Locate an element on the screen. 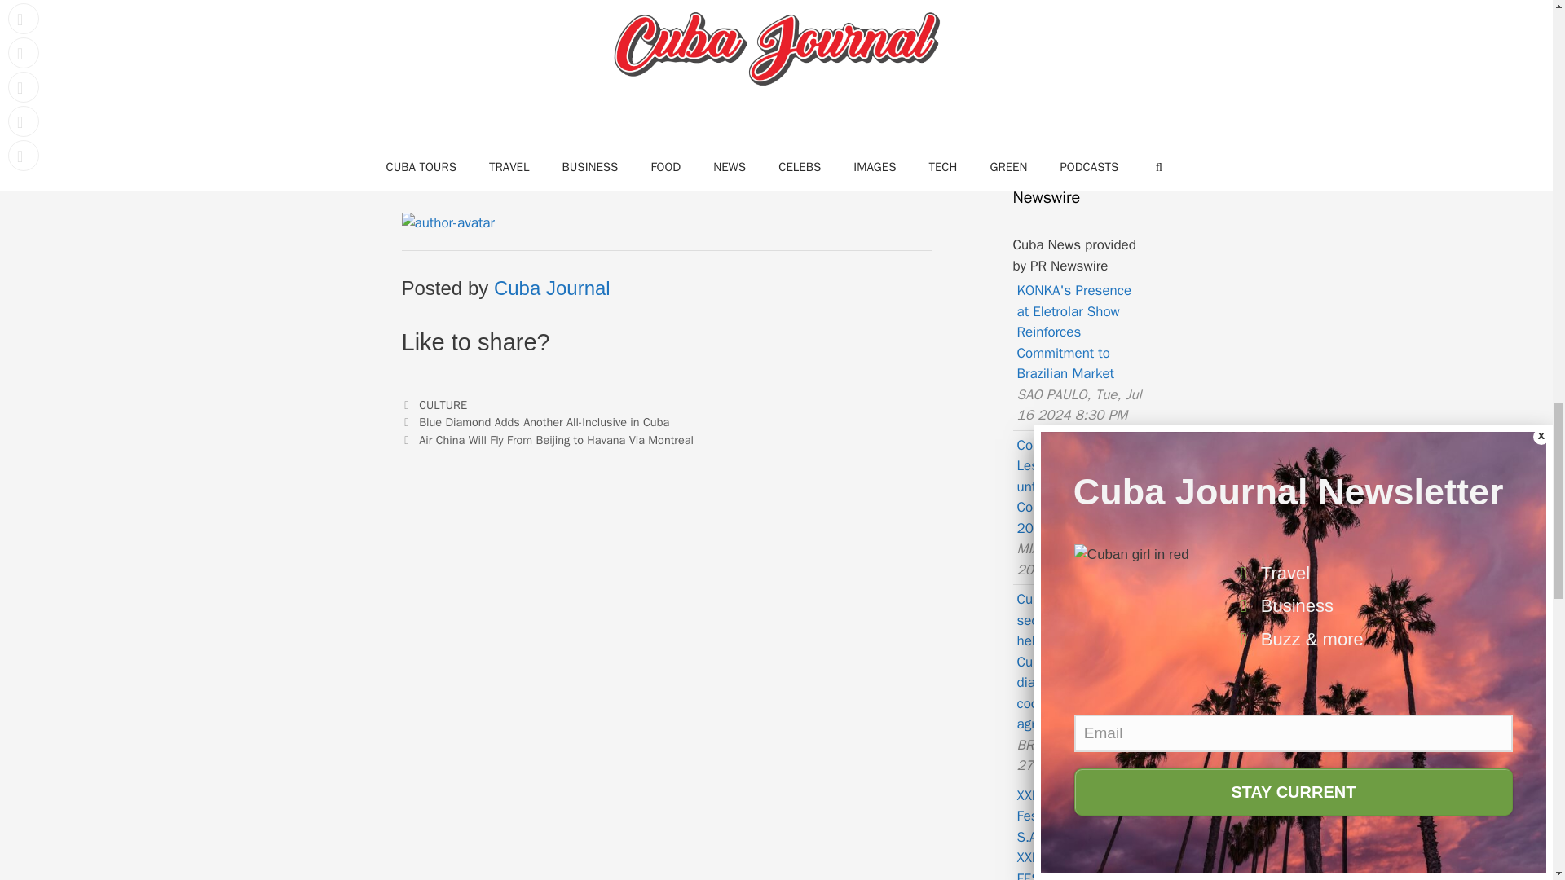  Previous is located at coordinates (535, 422).